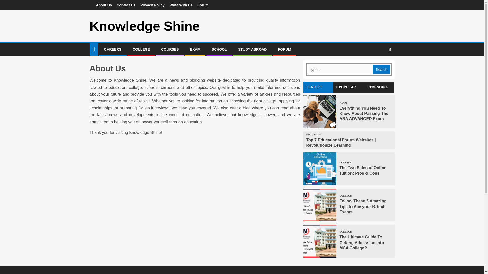  What do you see at coordinates (390, 50) in the screenshot?
I see `Search` at bounding box center [390, 50].